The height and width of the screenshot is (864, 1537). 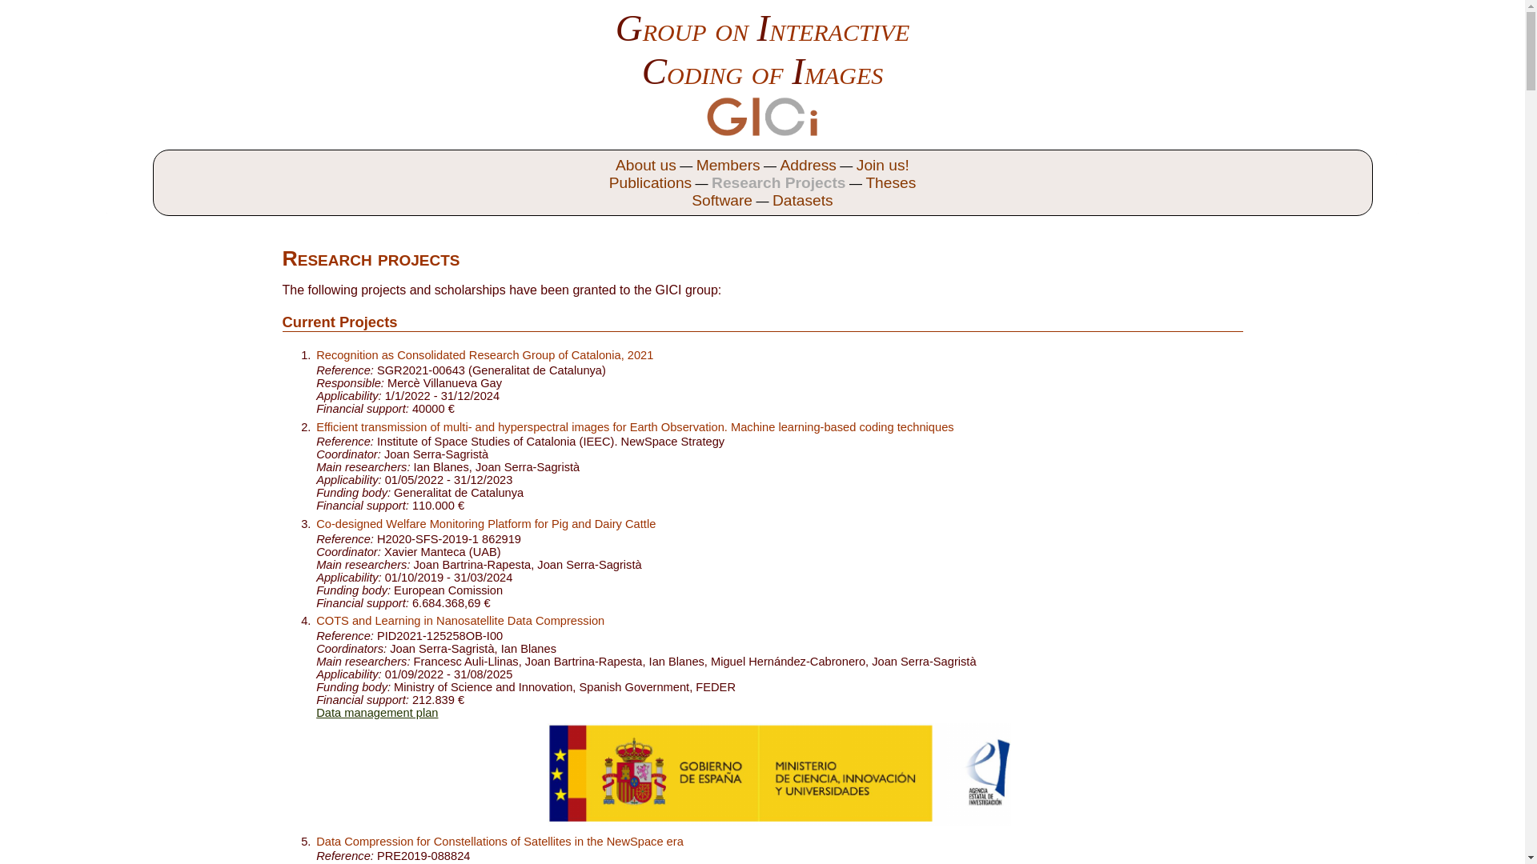 I want to click on Join us!, so click(x=883, y=165).